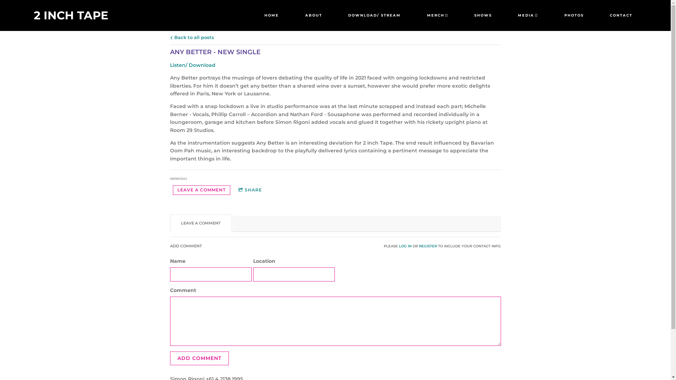  Describe the element at coordinates (574, 15) in the screenshot. I see `PHOTOS` at that location.